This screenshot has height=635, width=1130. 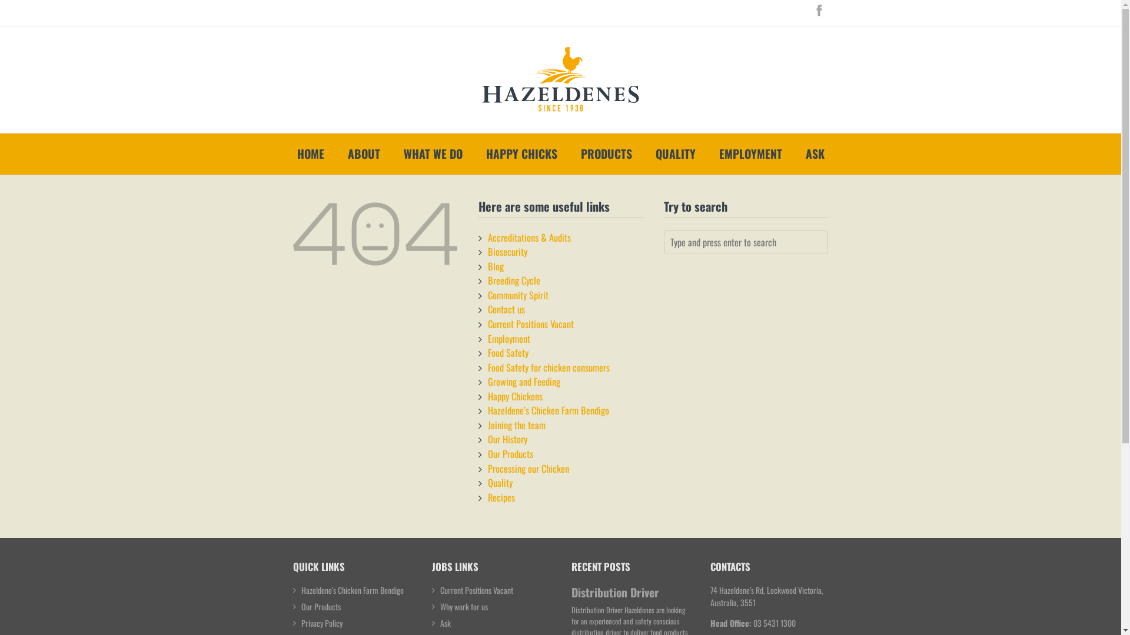 I want to click on Our History, so click(x=507, y=439).